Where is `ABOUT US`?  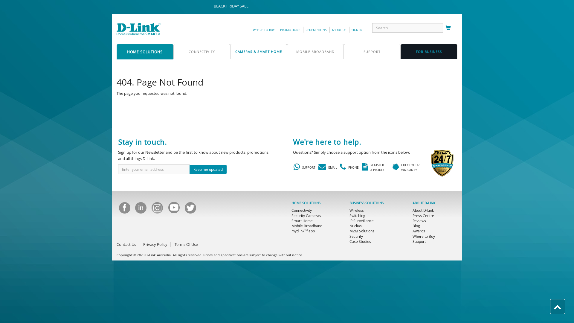 ABOUT US is located at coordinates (339, 30).